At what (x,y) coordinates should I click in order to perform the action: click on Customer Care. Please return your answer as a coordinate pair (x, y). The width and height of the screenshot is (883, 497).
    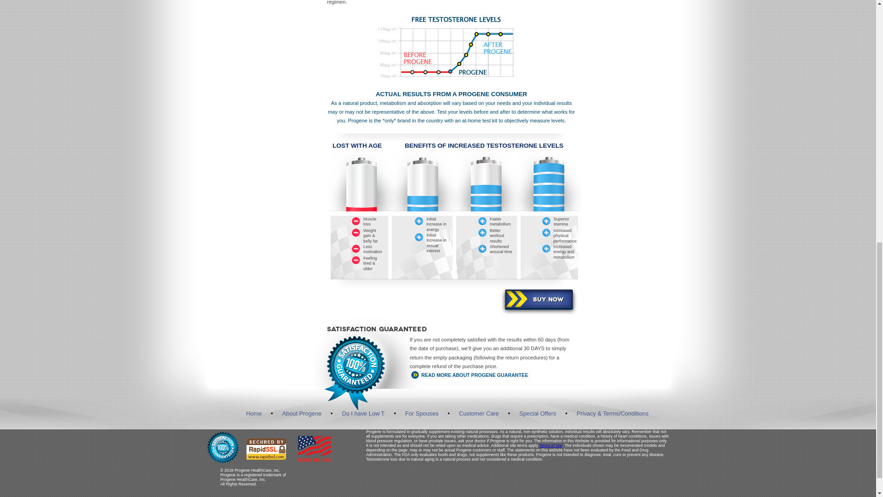
    Looking at the image, I should click on (479, 413).